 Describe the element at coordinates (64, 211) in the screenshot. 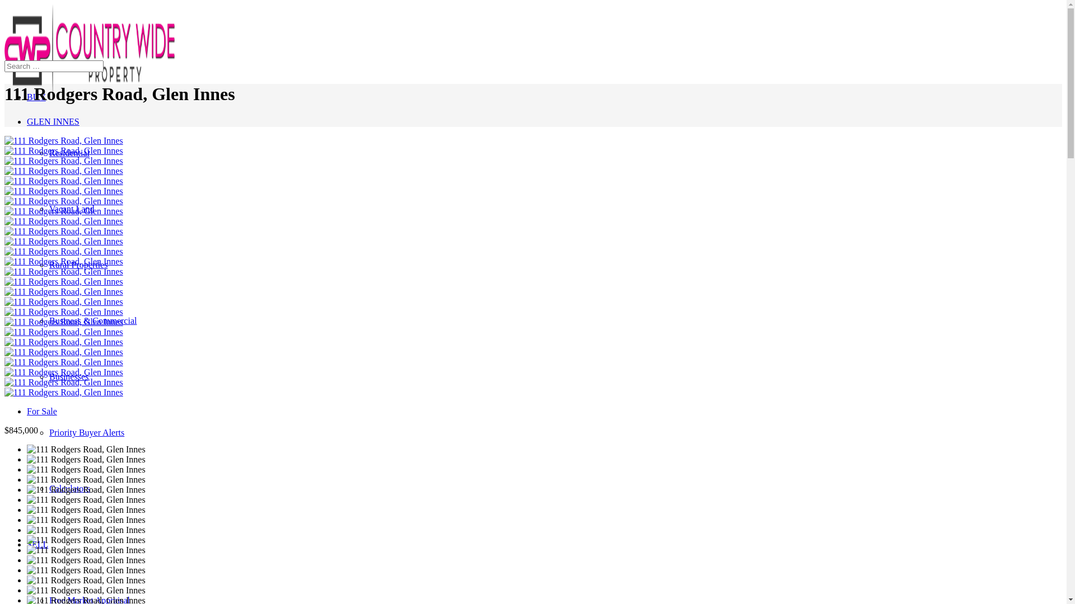

I see `111 Rodgers Road, Glen Innes` at that location.